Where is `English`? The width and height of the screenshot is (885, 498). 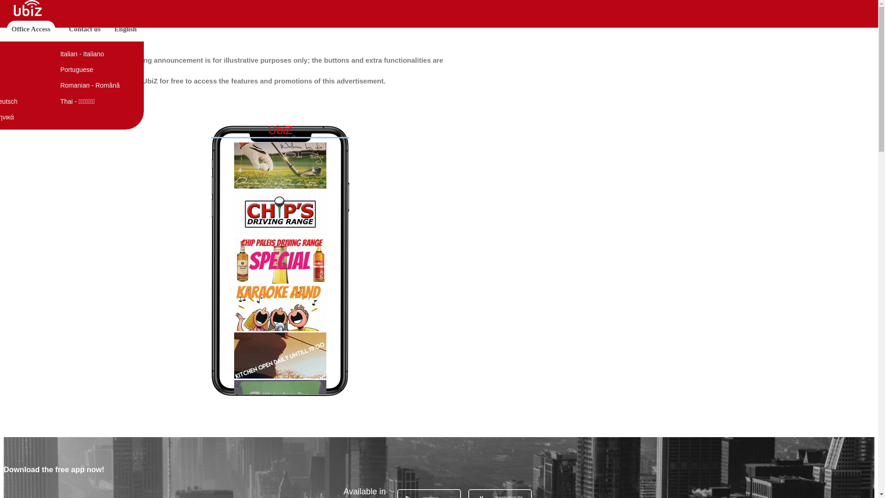 English is located at coordinates (125, 29).